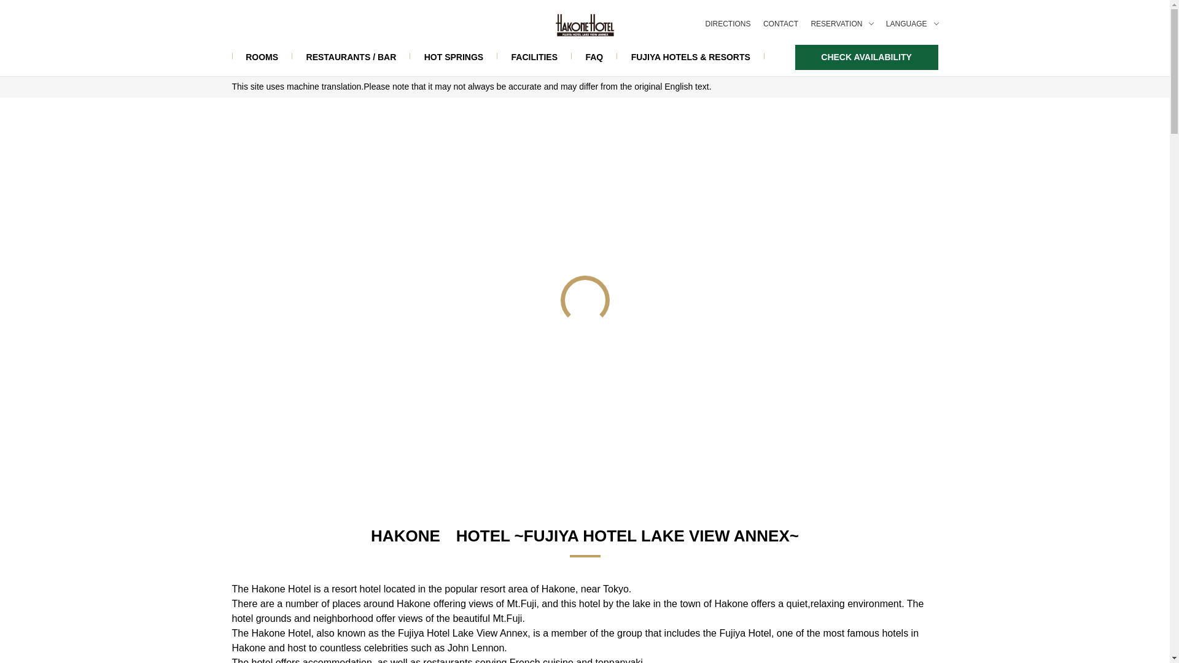 The image size is (1179, 663). What do you see at coordinates (780, 24) in the screenshot?
I see `CONTACT` at bounding box center [780, 24].